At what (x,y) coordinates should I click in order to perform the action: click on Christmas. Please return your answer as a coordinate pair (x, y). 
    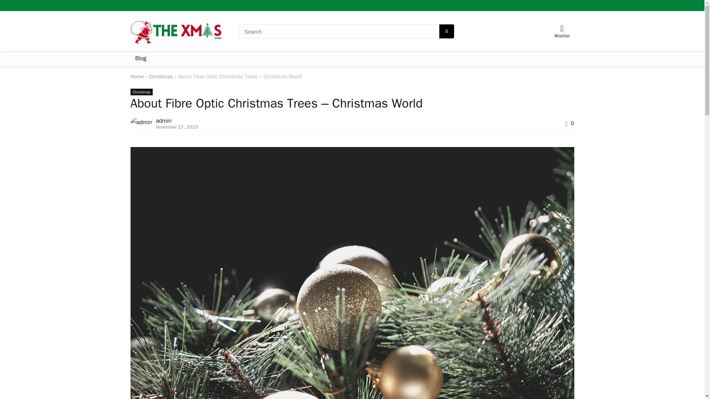
    Looking at the image, I should click on (161, 76).